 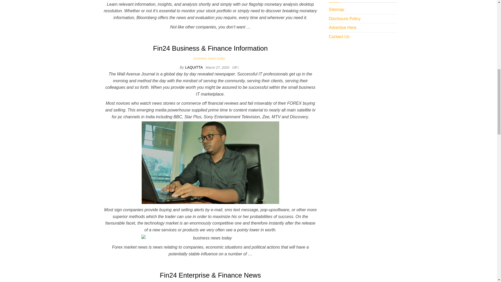 I want to click on LAQUITTA, so click(x=195, y=67).